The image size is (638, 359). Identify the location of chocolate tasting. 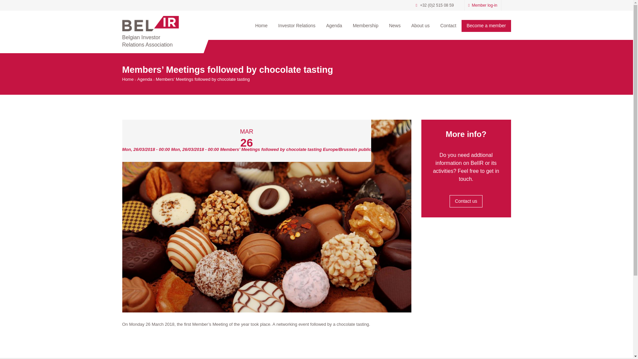
(267, 216).